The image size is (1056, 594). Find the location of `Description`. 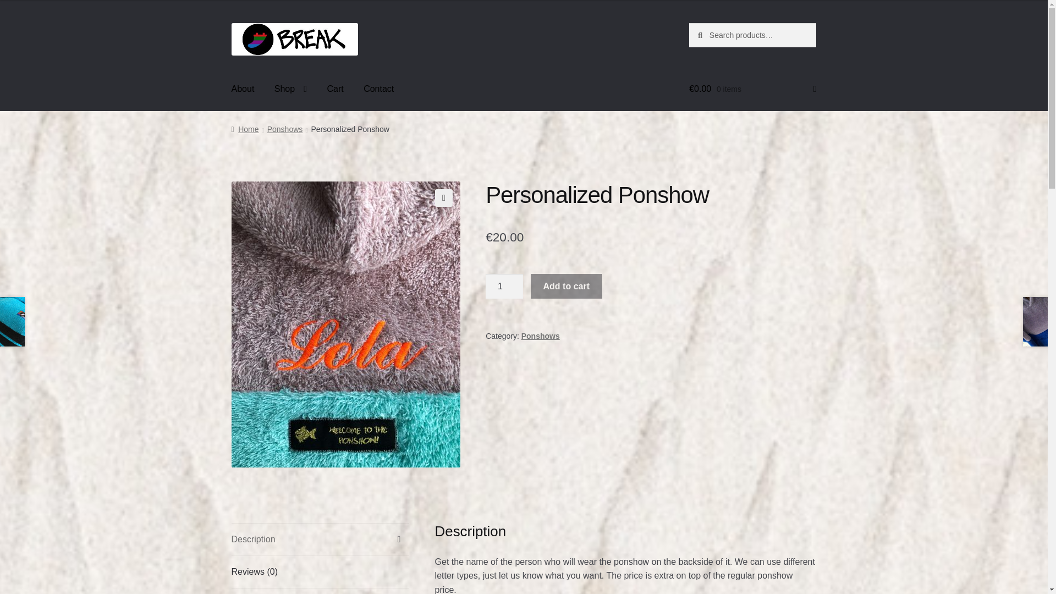

Description is located at coordinates (320, 539).